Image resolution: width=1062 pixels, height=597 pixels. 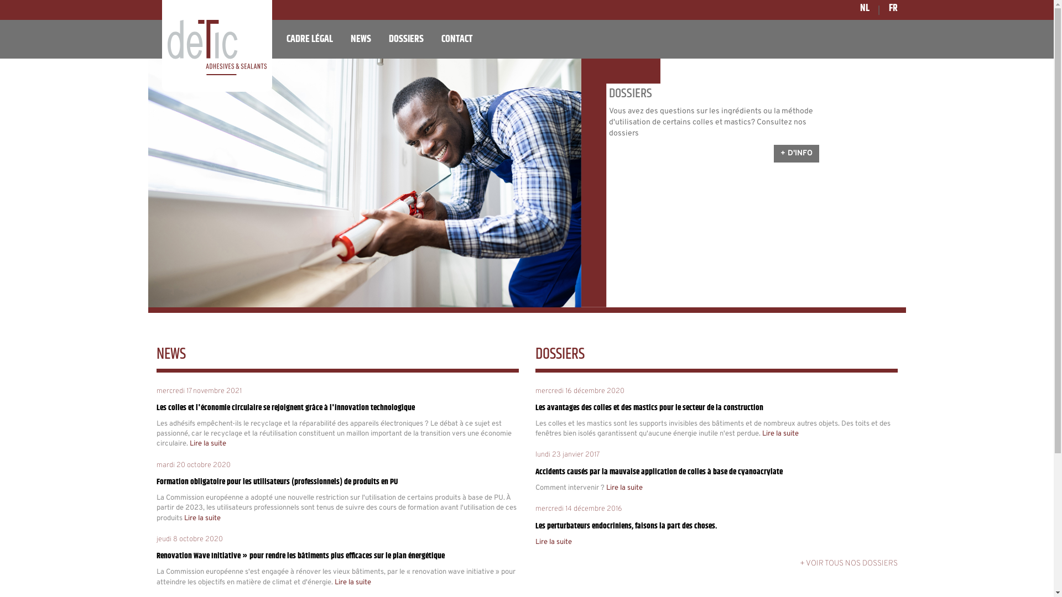 I want to click on Lire la suite, so click(x=352, y=582).